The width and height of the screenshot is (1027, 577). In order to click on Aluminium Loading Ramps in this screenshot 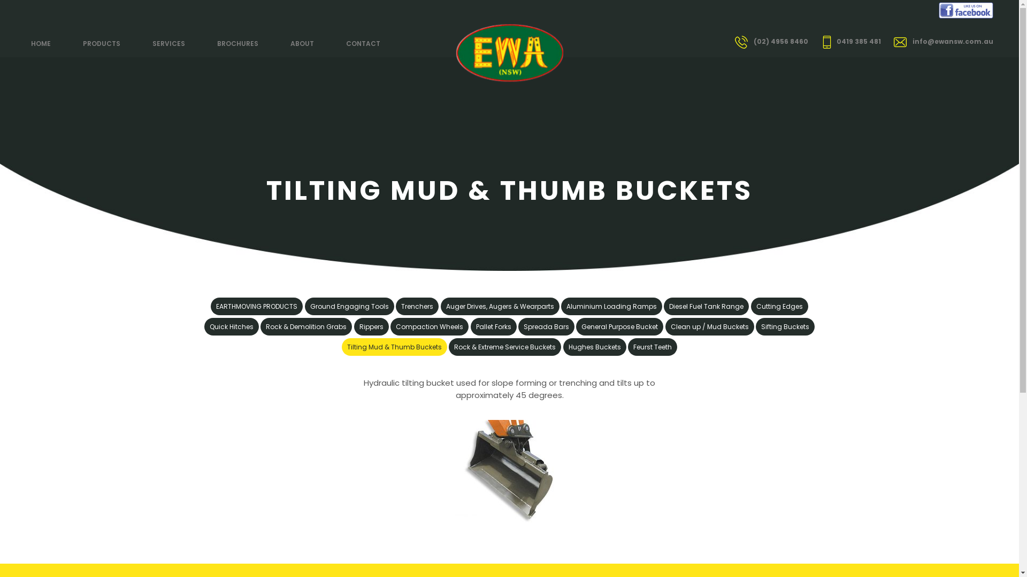, I will do `click(612, 307)`.